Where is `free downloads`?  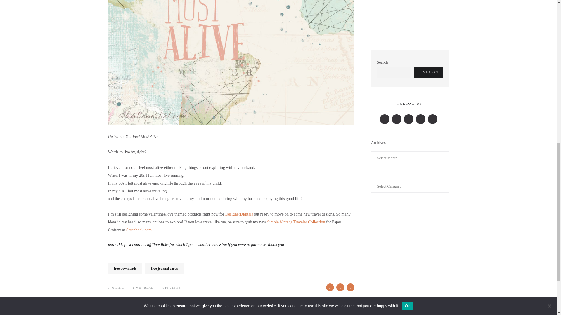
free downloads is located at coordinates (125, 268).